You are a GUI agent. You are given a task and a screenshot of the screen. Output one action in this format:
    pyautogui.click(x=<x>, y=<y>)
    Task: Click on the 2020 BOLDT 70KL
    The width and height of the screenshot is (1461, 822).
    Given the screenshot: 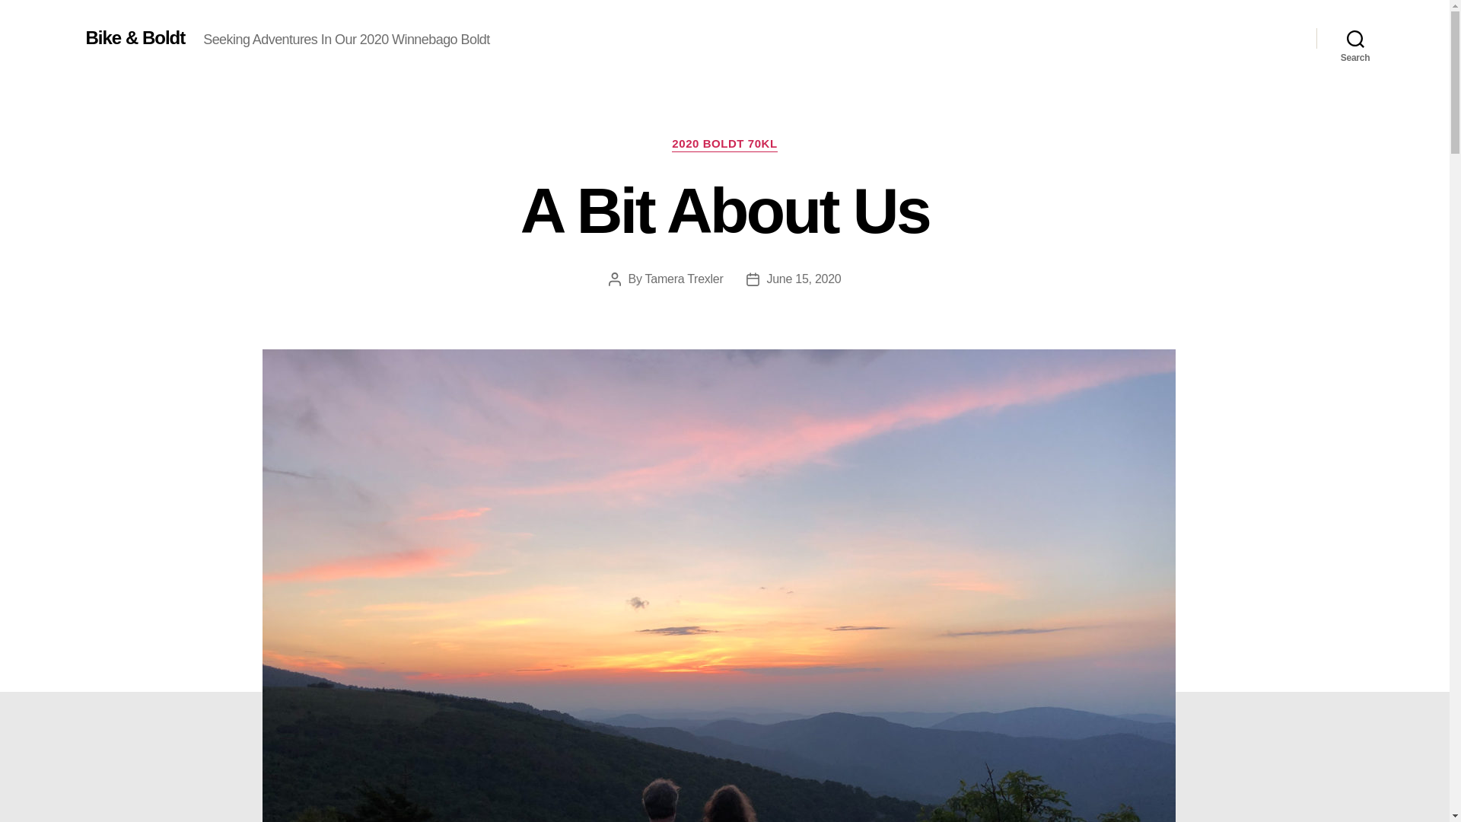 What is the action you would take?
    pyautogui.click(x=724, y=145)
    